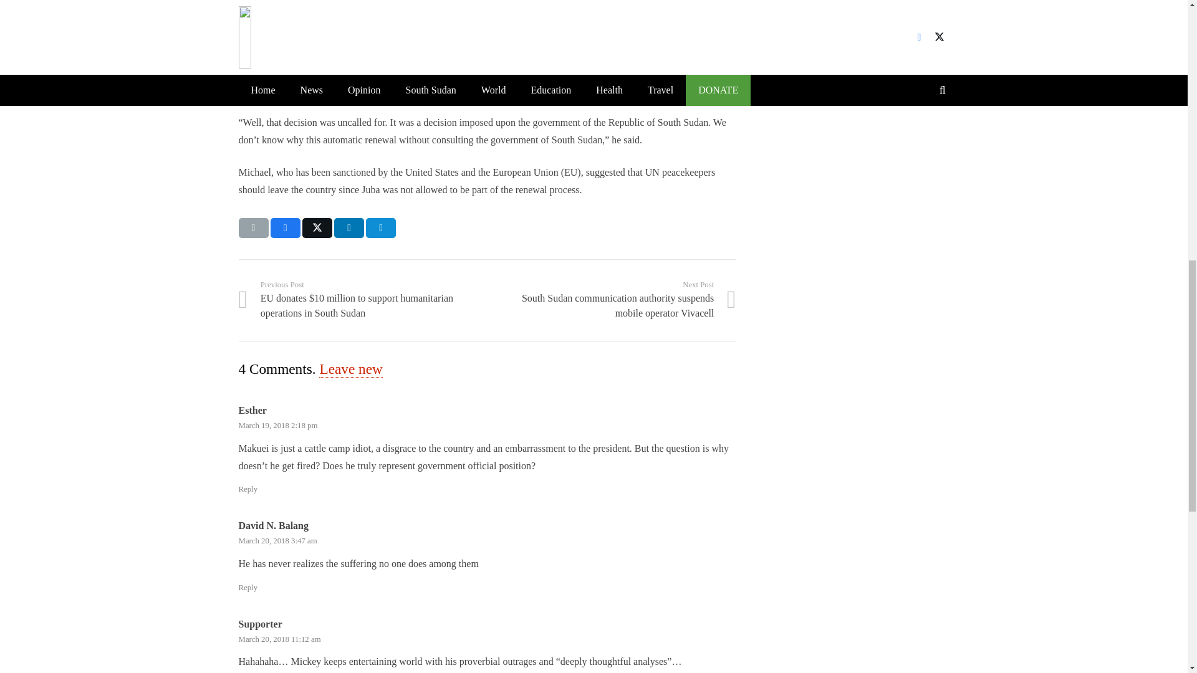 Image resolution: width=1197 pixels, height=673 pixels. Describe the element at coordinates (248, 588) in the screenshot. I see `Reply` at that location.